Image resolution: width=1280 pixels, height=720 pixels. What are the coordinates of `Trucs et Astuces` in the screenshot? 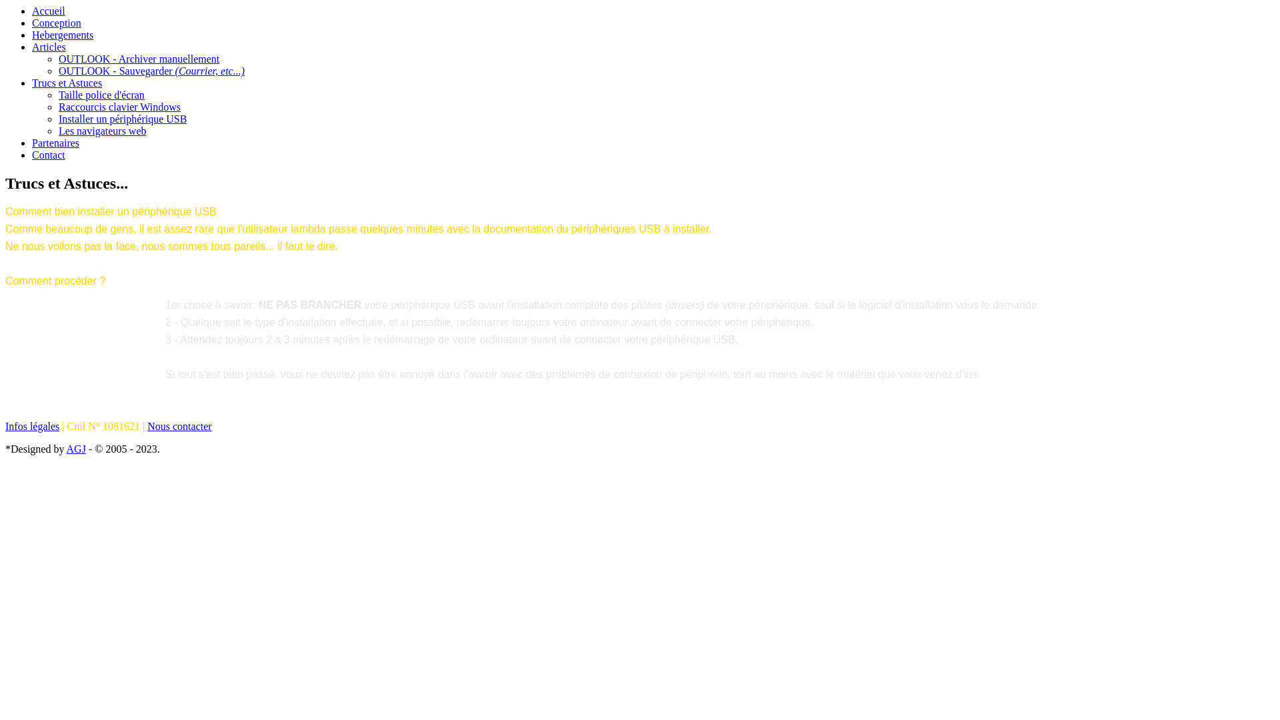 It's located at (67, 83).